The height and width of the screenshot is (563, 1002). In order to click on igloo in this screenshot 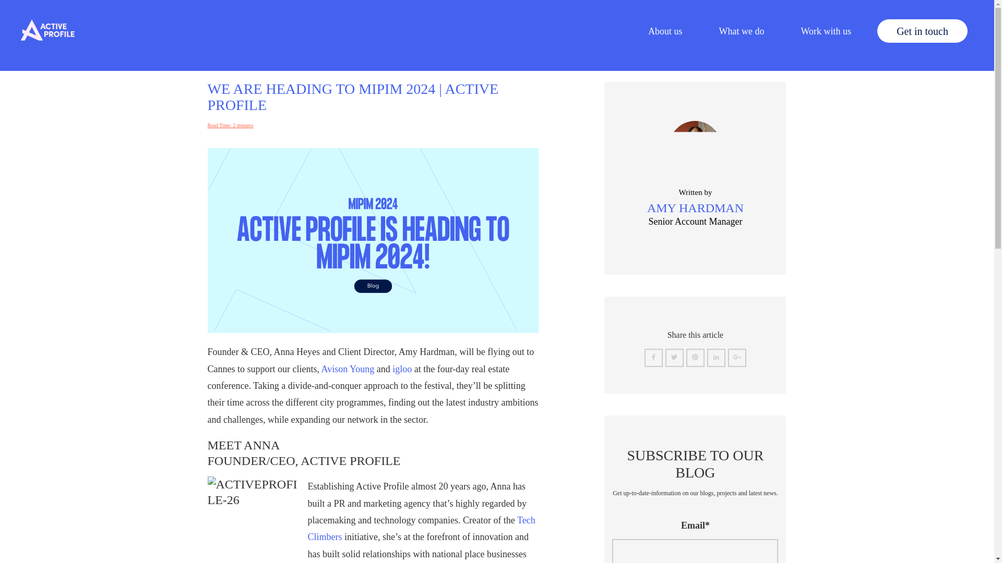, I will do `click(402, 369)`.